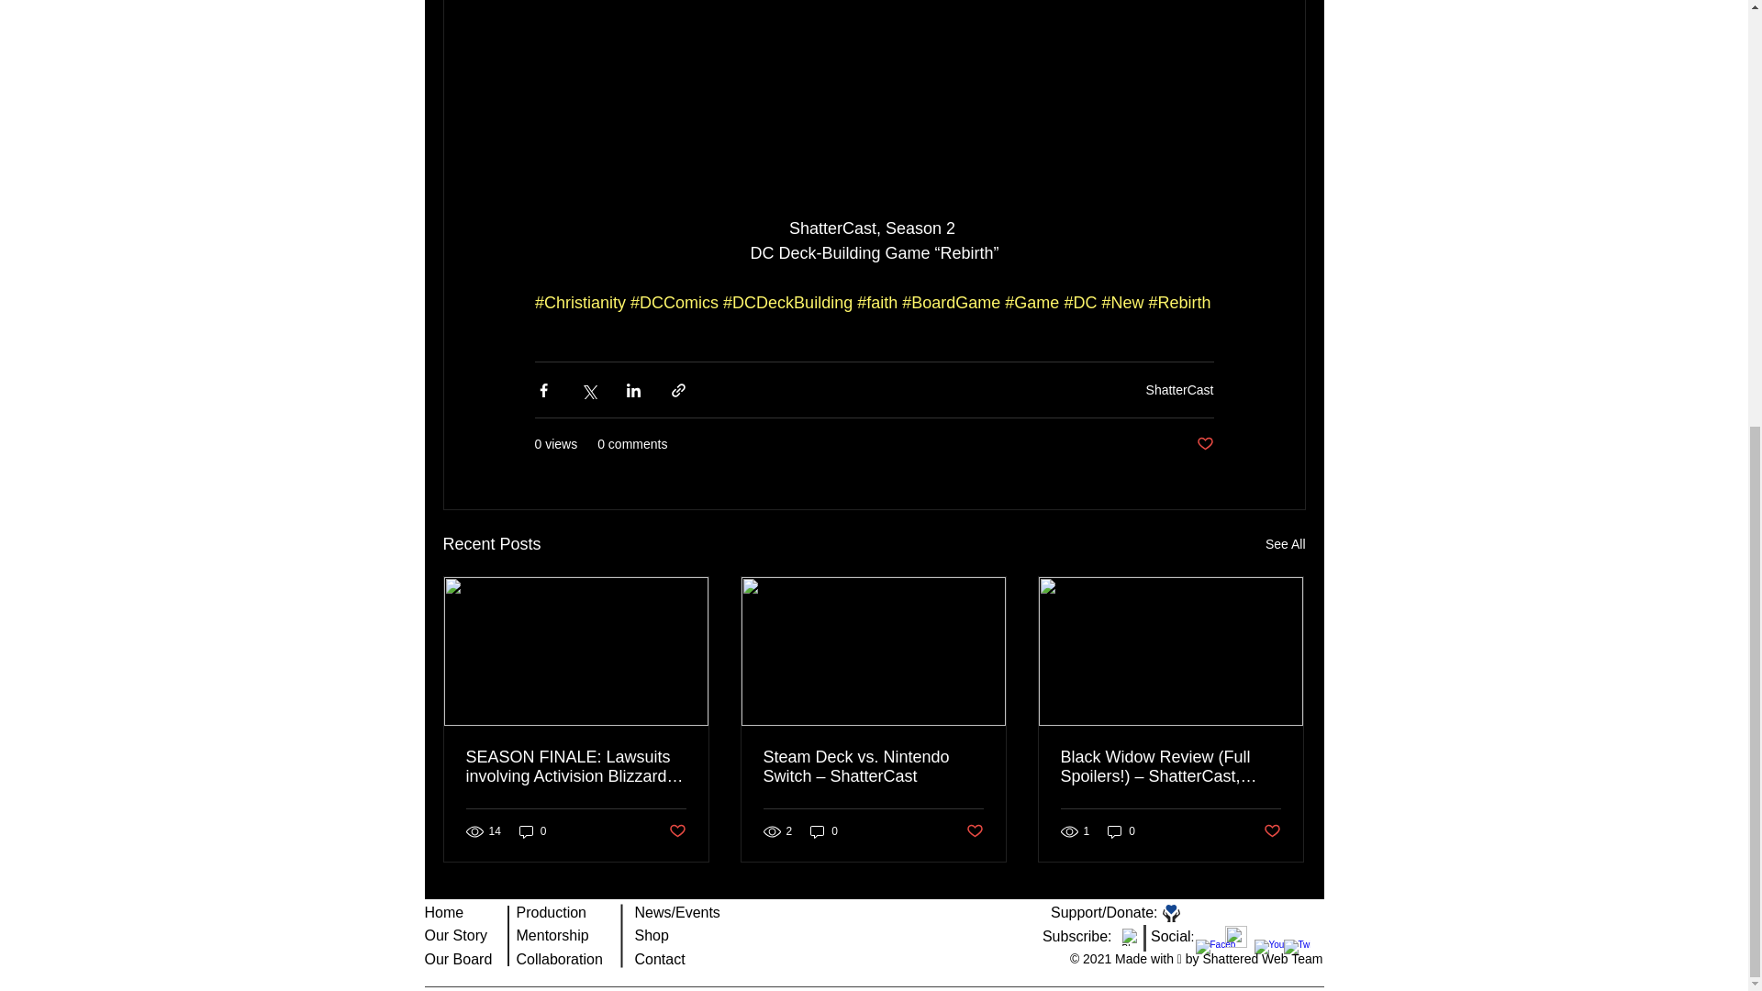 The height and width of the screenshot is (991, 1762). Describe the element at coordinates (1204, 444) in the screenshot. I see `Post not marked as liked` at that location.